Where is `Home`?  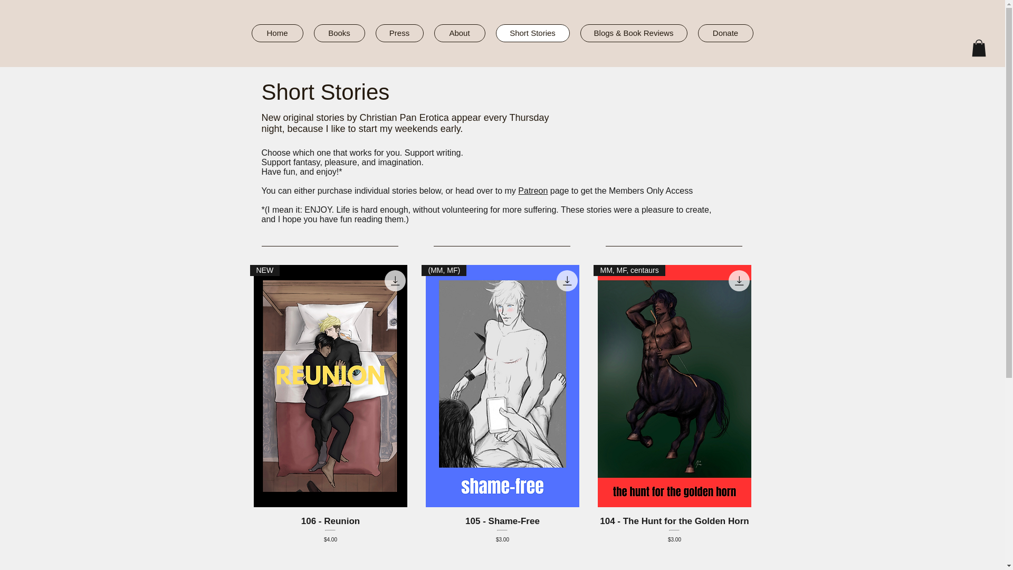 Home is located at coordinates (277, 33).